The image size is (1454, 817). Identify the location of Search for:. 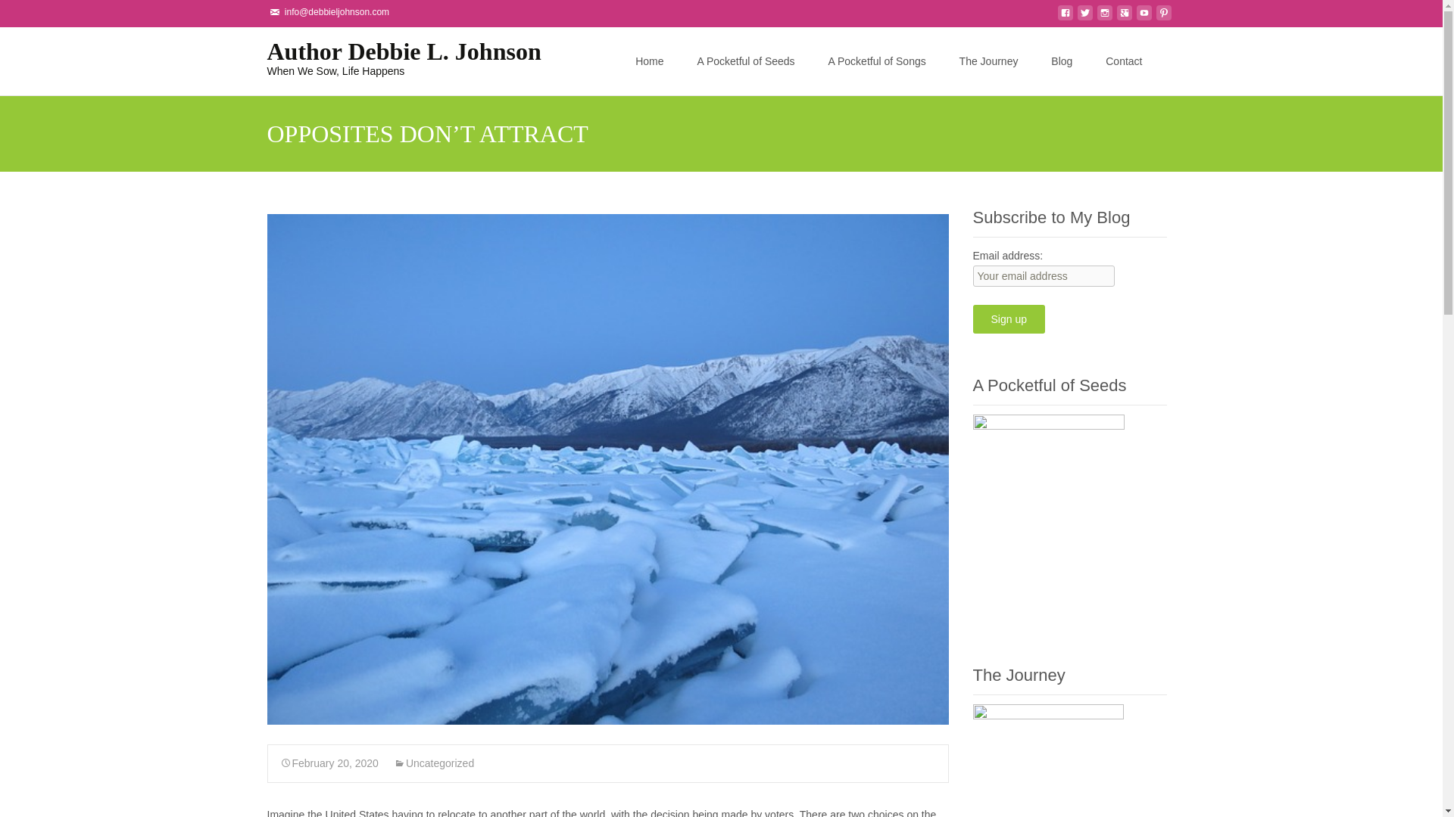
(1162, 62).